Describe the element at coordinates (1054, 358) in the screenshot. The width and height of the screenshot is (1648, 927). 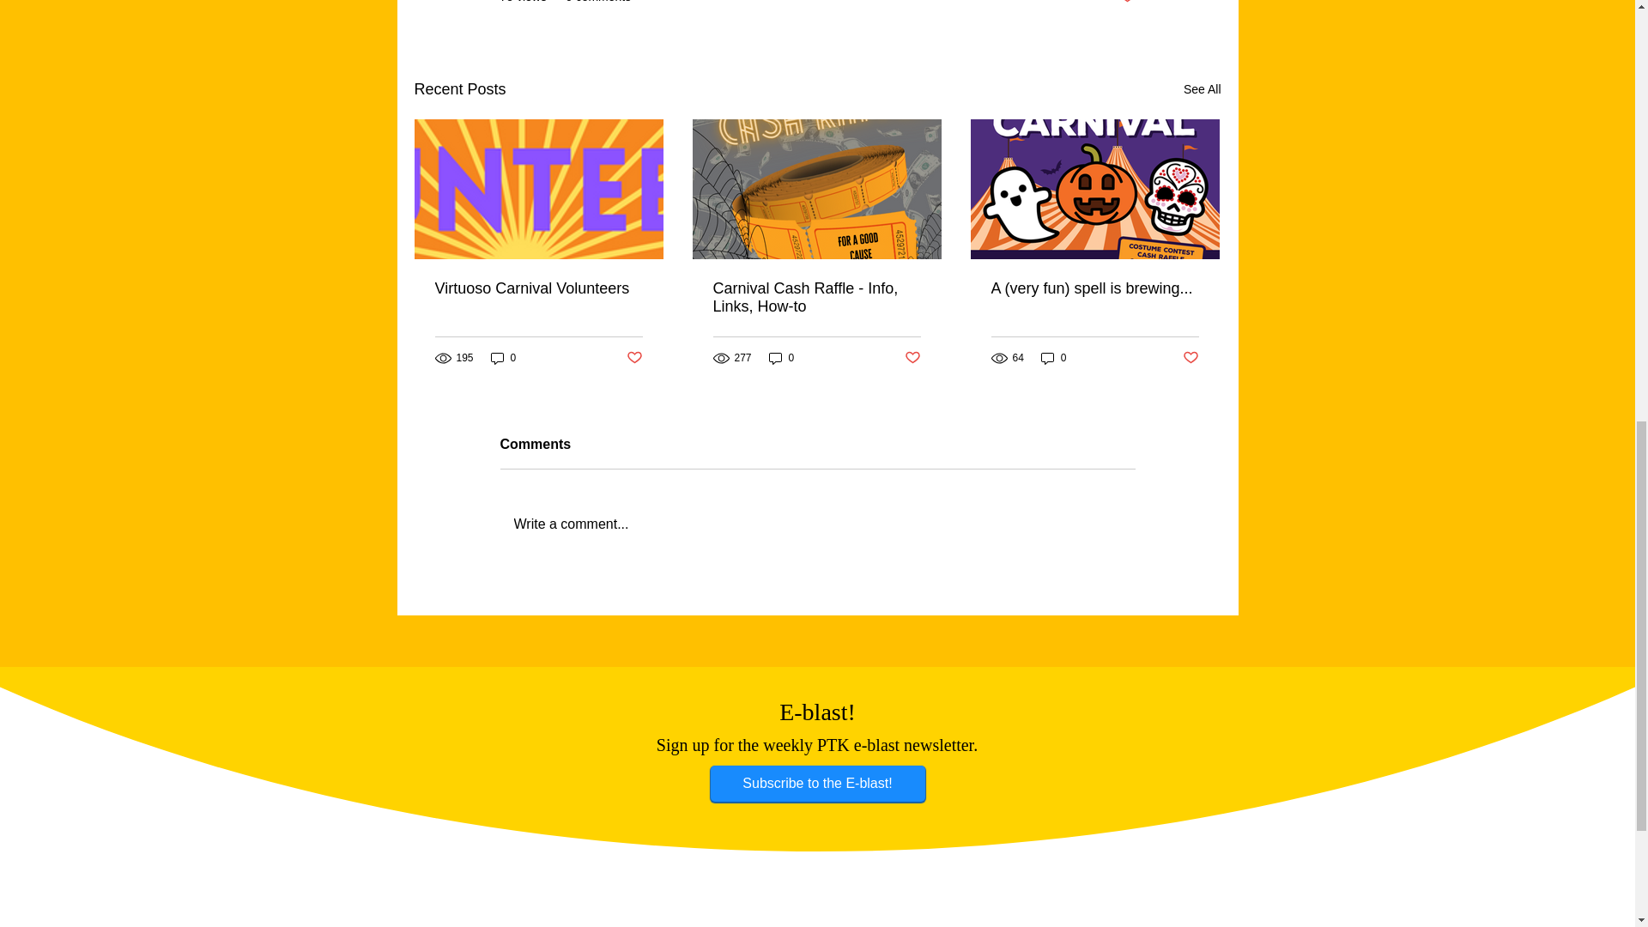
I see `0` at that location.